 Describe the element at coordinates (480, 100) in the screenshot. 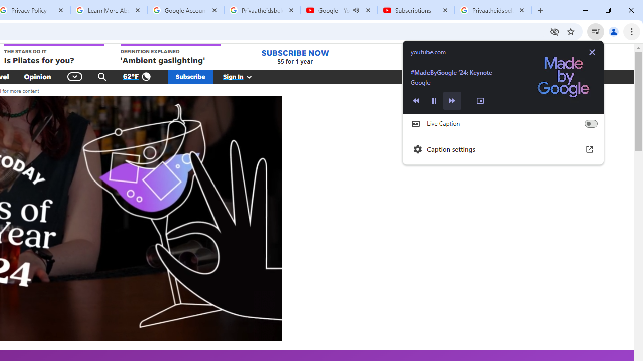

I see `Enter picture-in-picture` at that location.